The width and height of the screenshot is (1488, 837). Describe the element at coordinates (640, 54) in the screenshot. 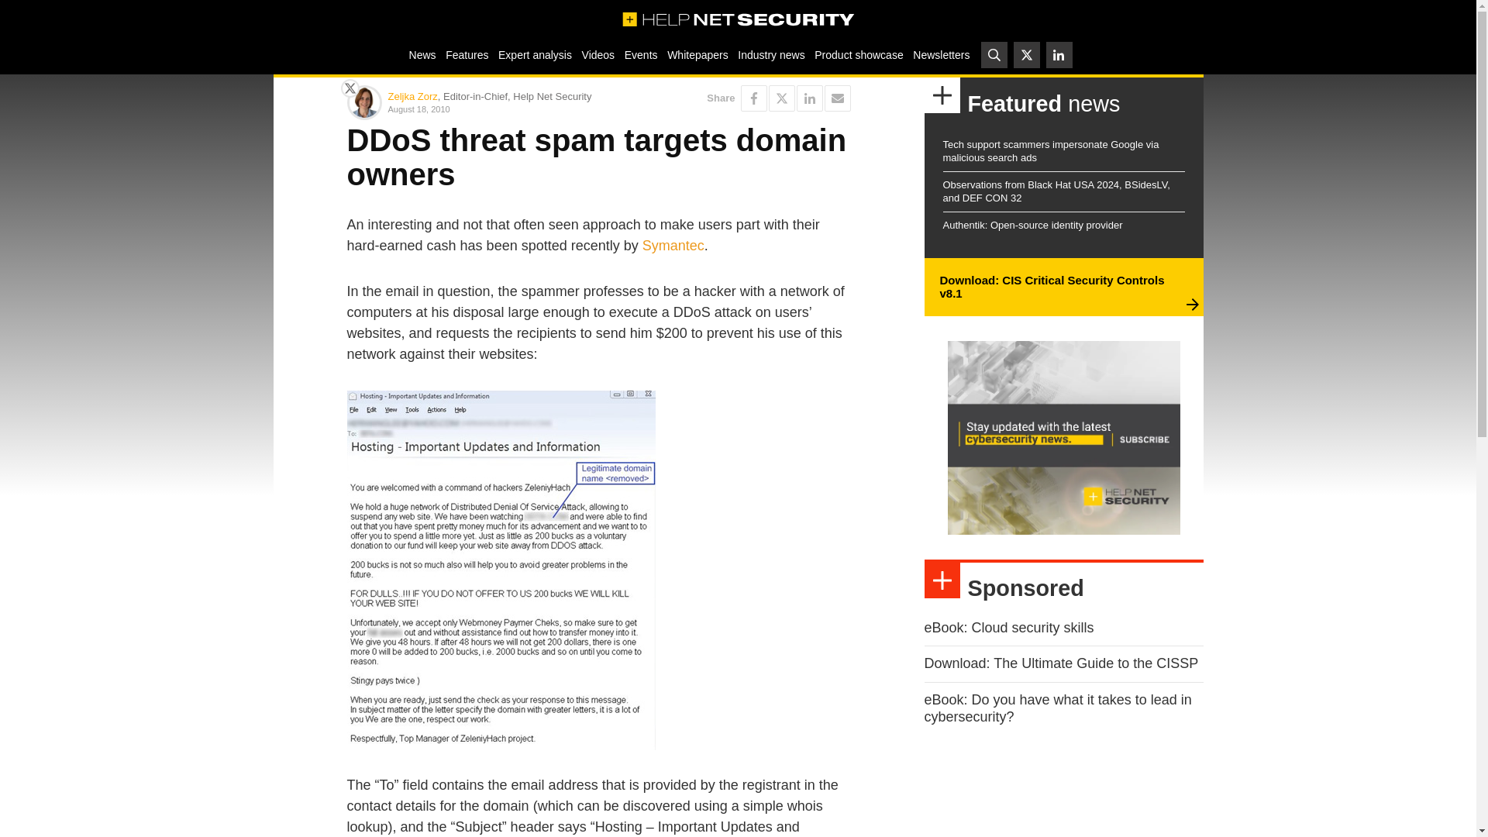

I see `Events` at that location.